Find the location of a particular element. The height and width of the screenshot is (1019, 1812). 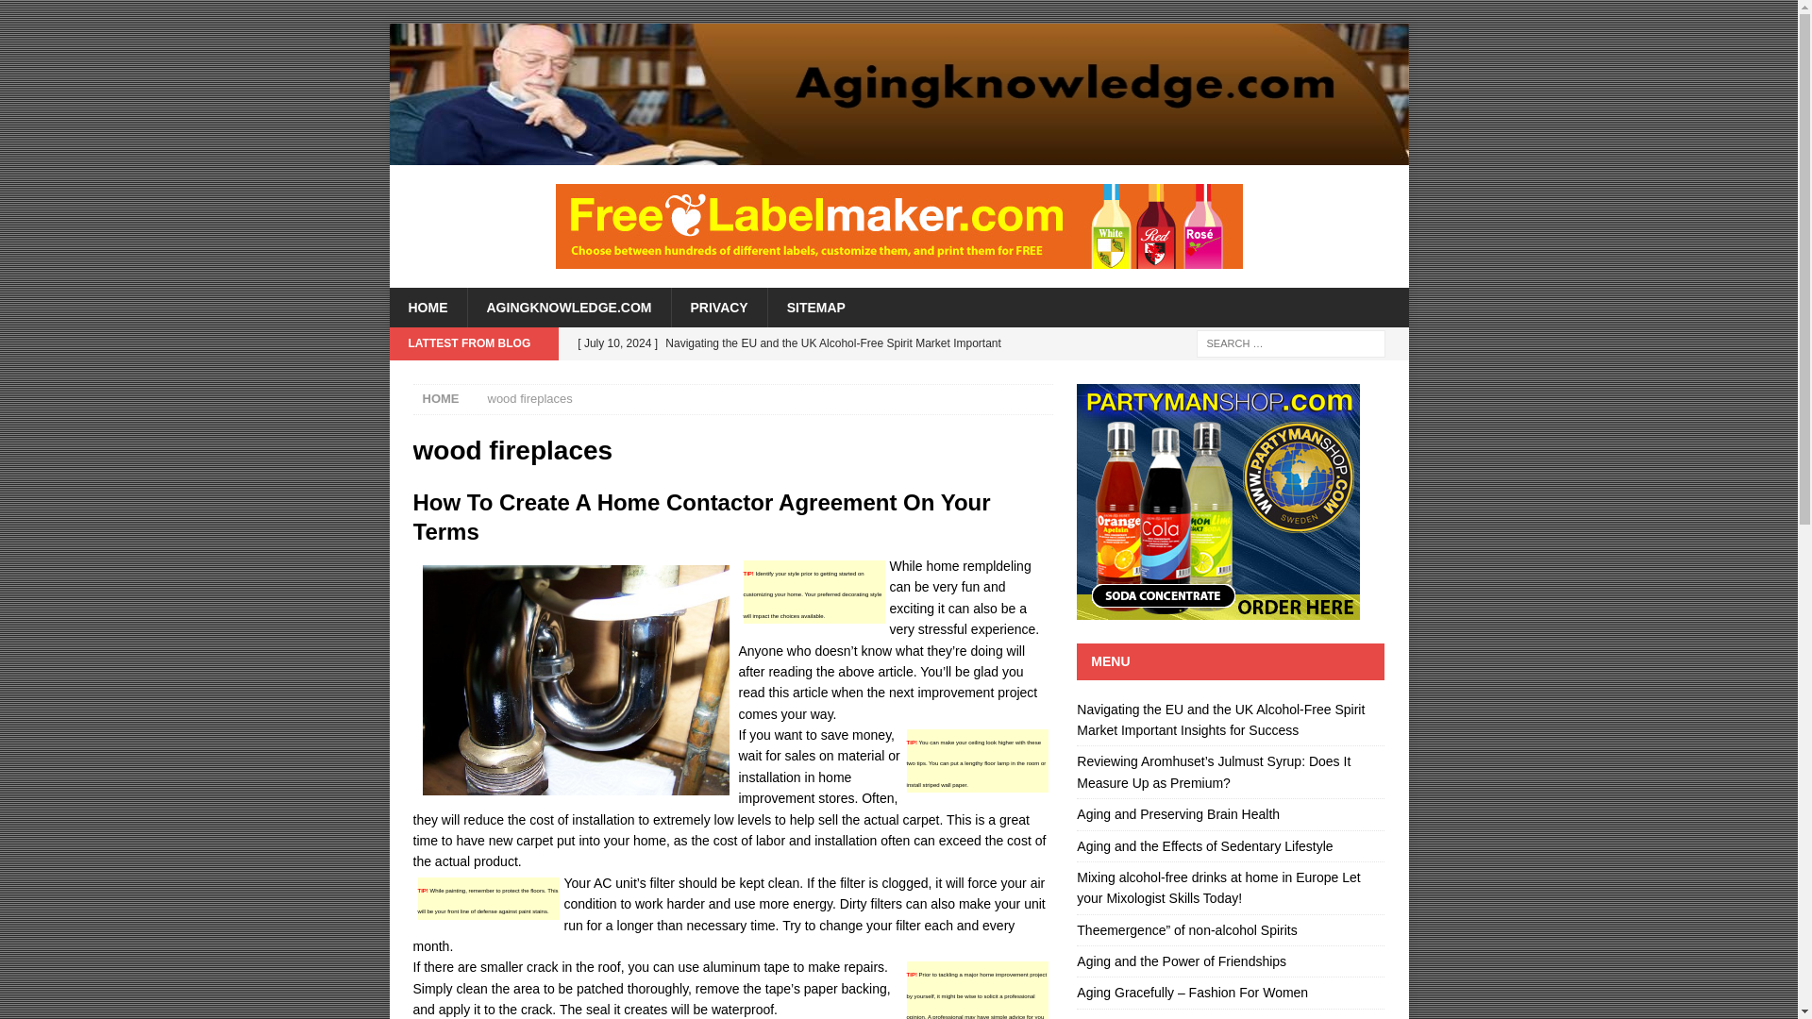

HOME is located at coordinates (441, 398).